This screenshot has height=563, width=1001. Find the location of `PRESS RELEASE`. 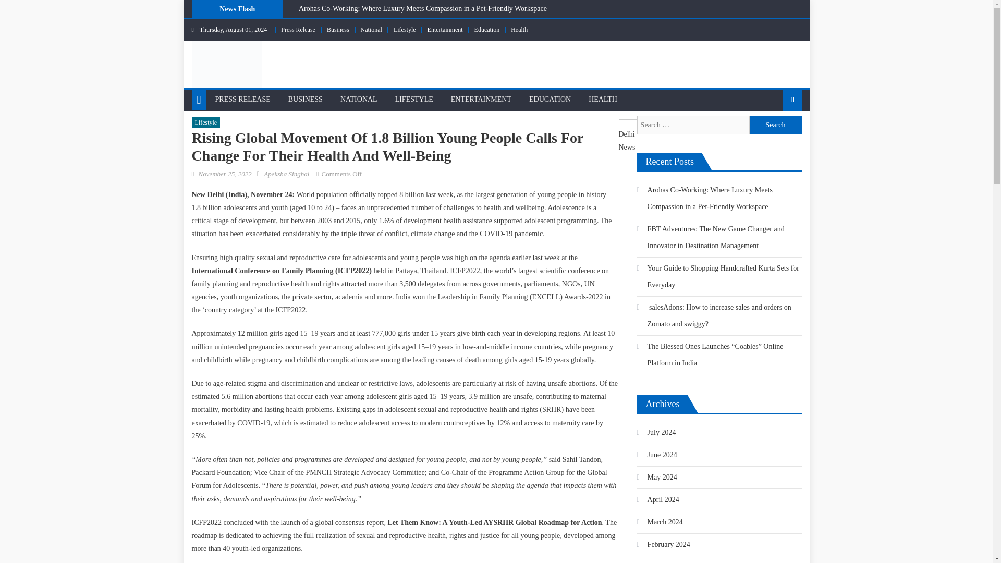

PRESS RELEASE is located at coordinates (242, 99).